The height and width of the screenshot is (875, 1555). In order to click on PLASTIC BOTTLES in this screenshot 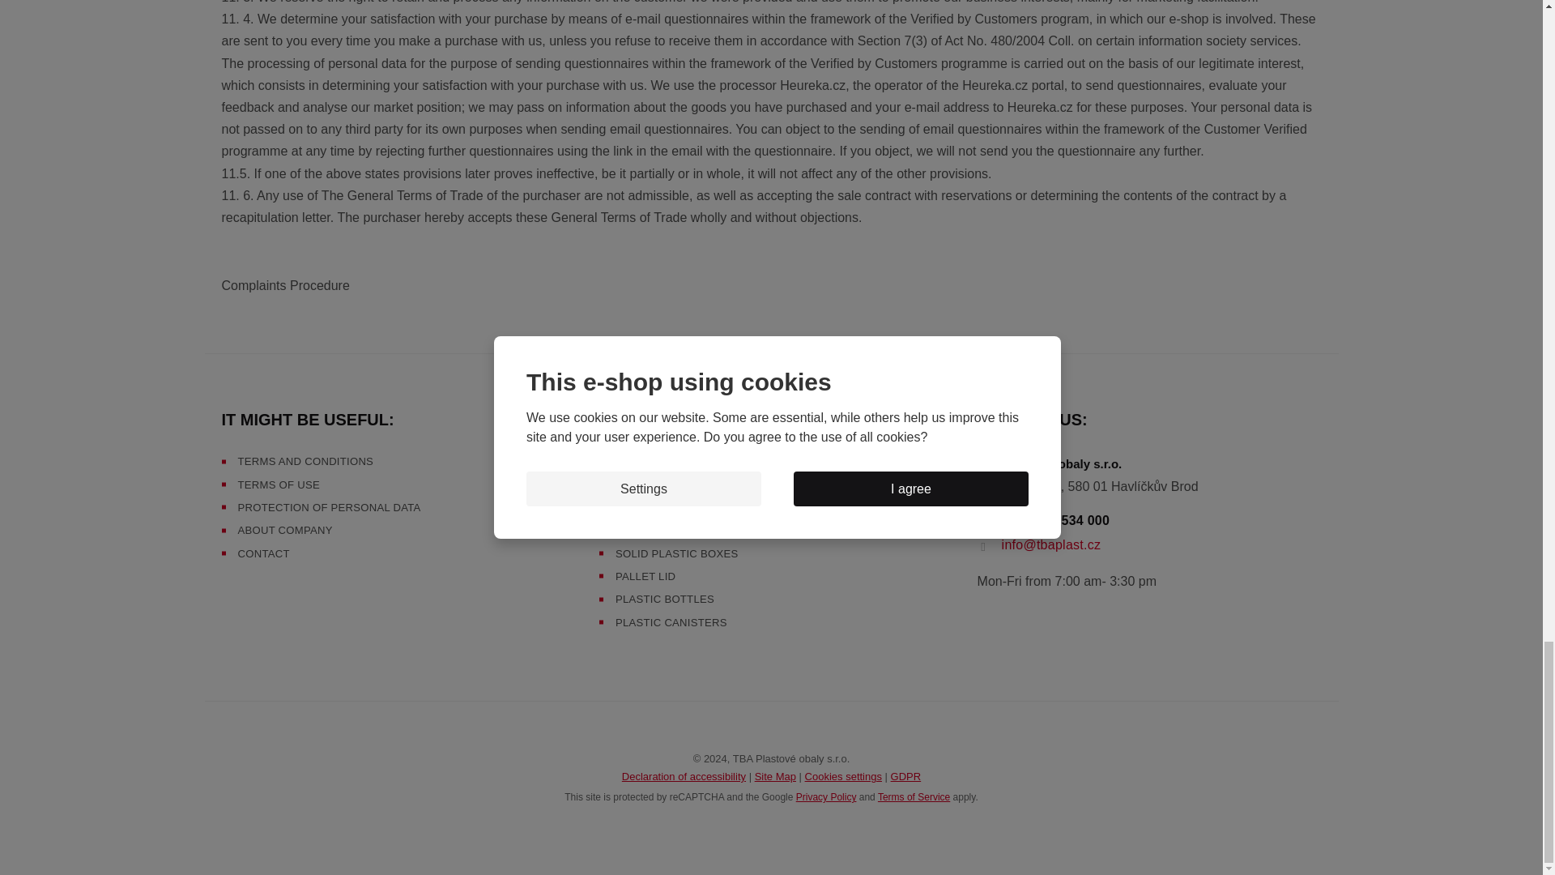, I will do `click(664, 600)`.